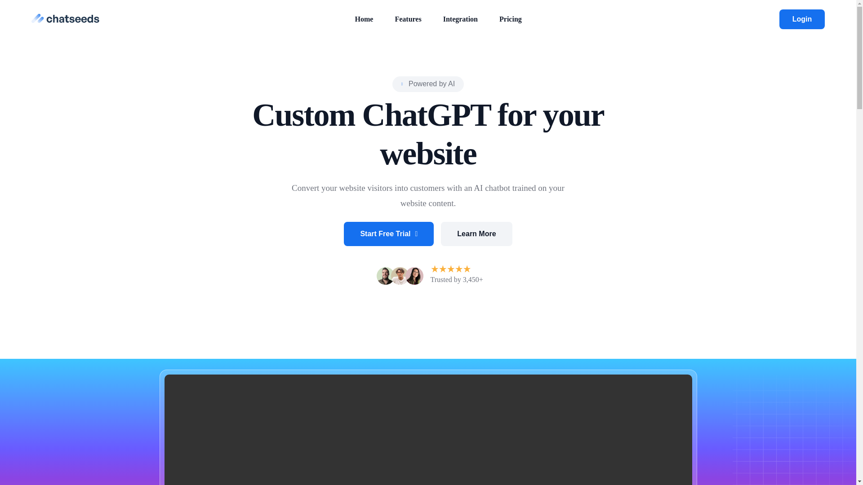 The height and width of the screenshot is (485, 863). Describe the element at coordinates (802, 19) in the screenshot. I see `Login` at that location.